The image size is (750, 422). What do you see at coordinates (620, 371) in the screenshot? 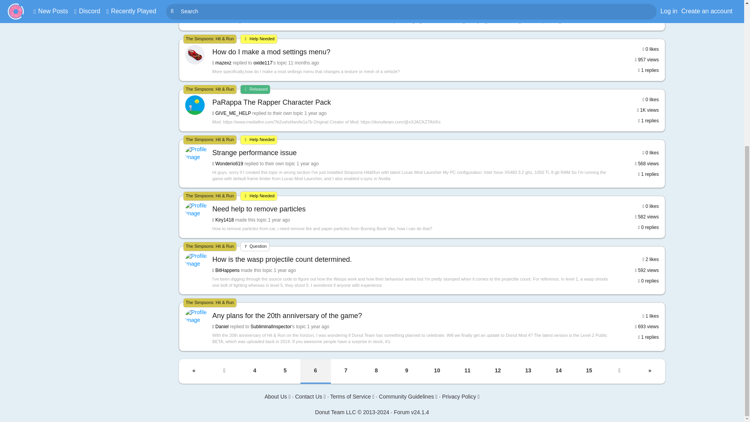
I see `Next` at bounding box center [620, 371].